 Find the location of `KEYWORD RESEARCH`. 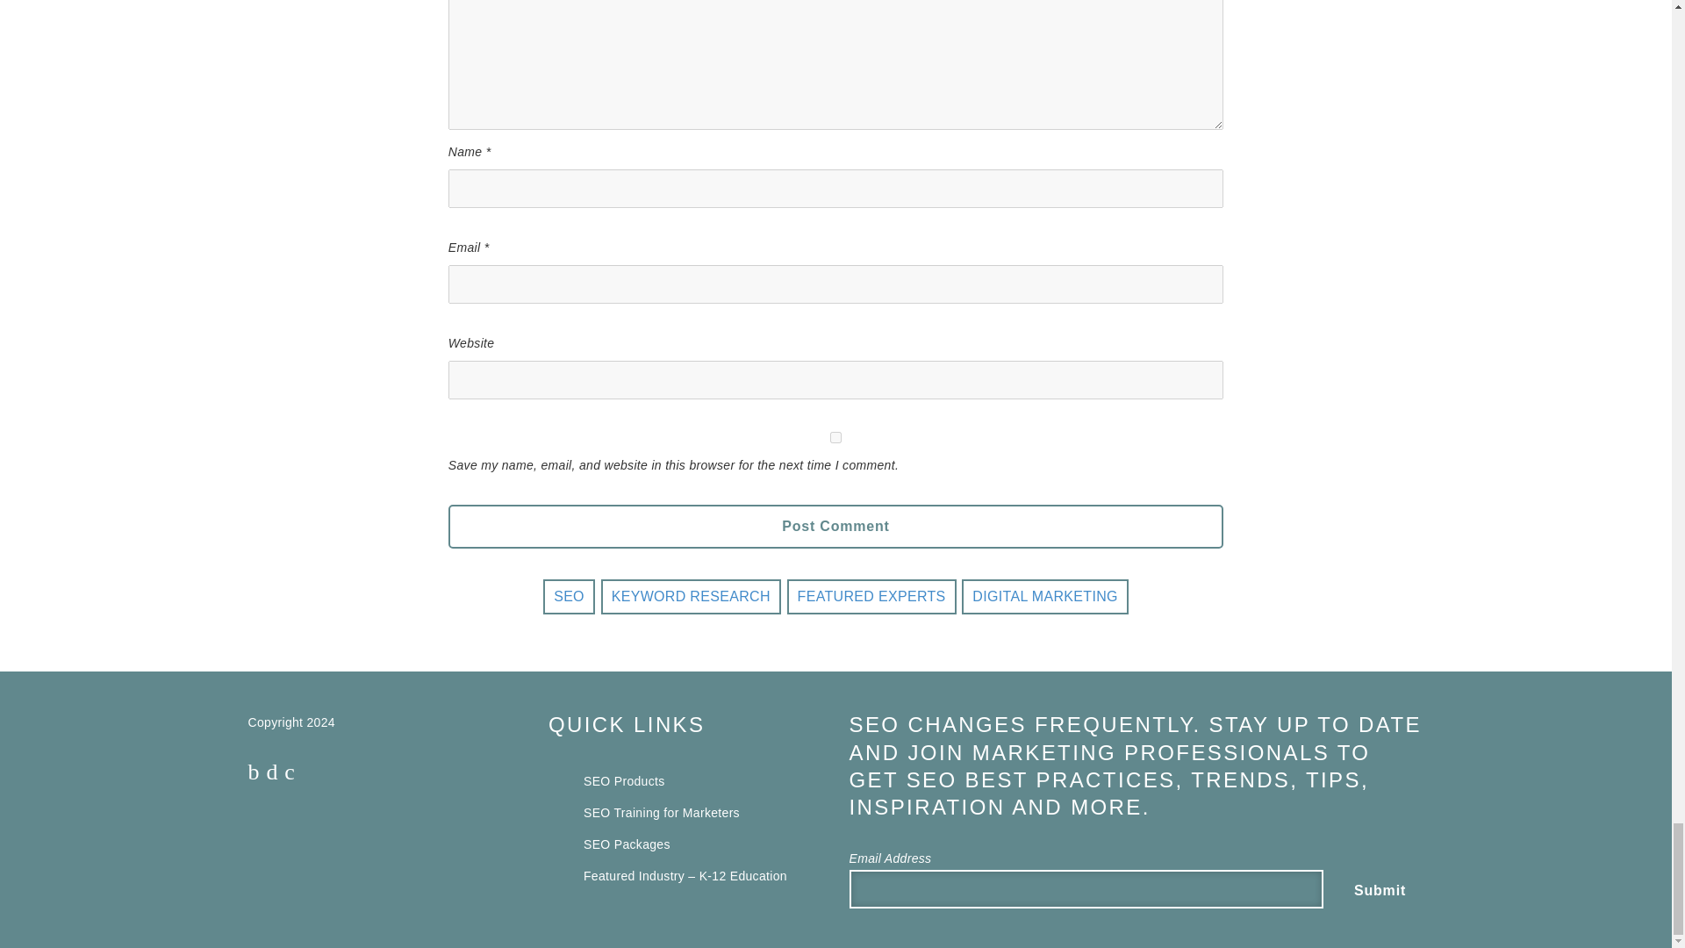

KEYWORD RESEARCH is located at coordinates (692, 596).